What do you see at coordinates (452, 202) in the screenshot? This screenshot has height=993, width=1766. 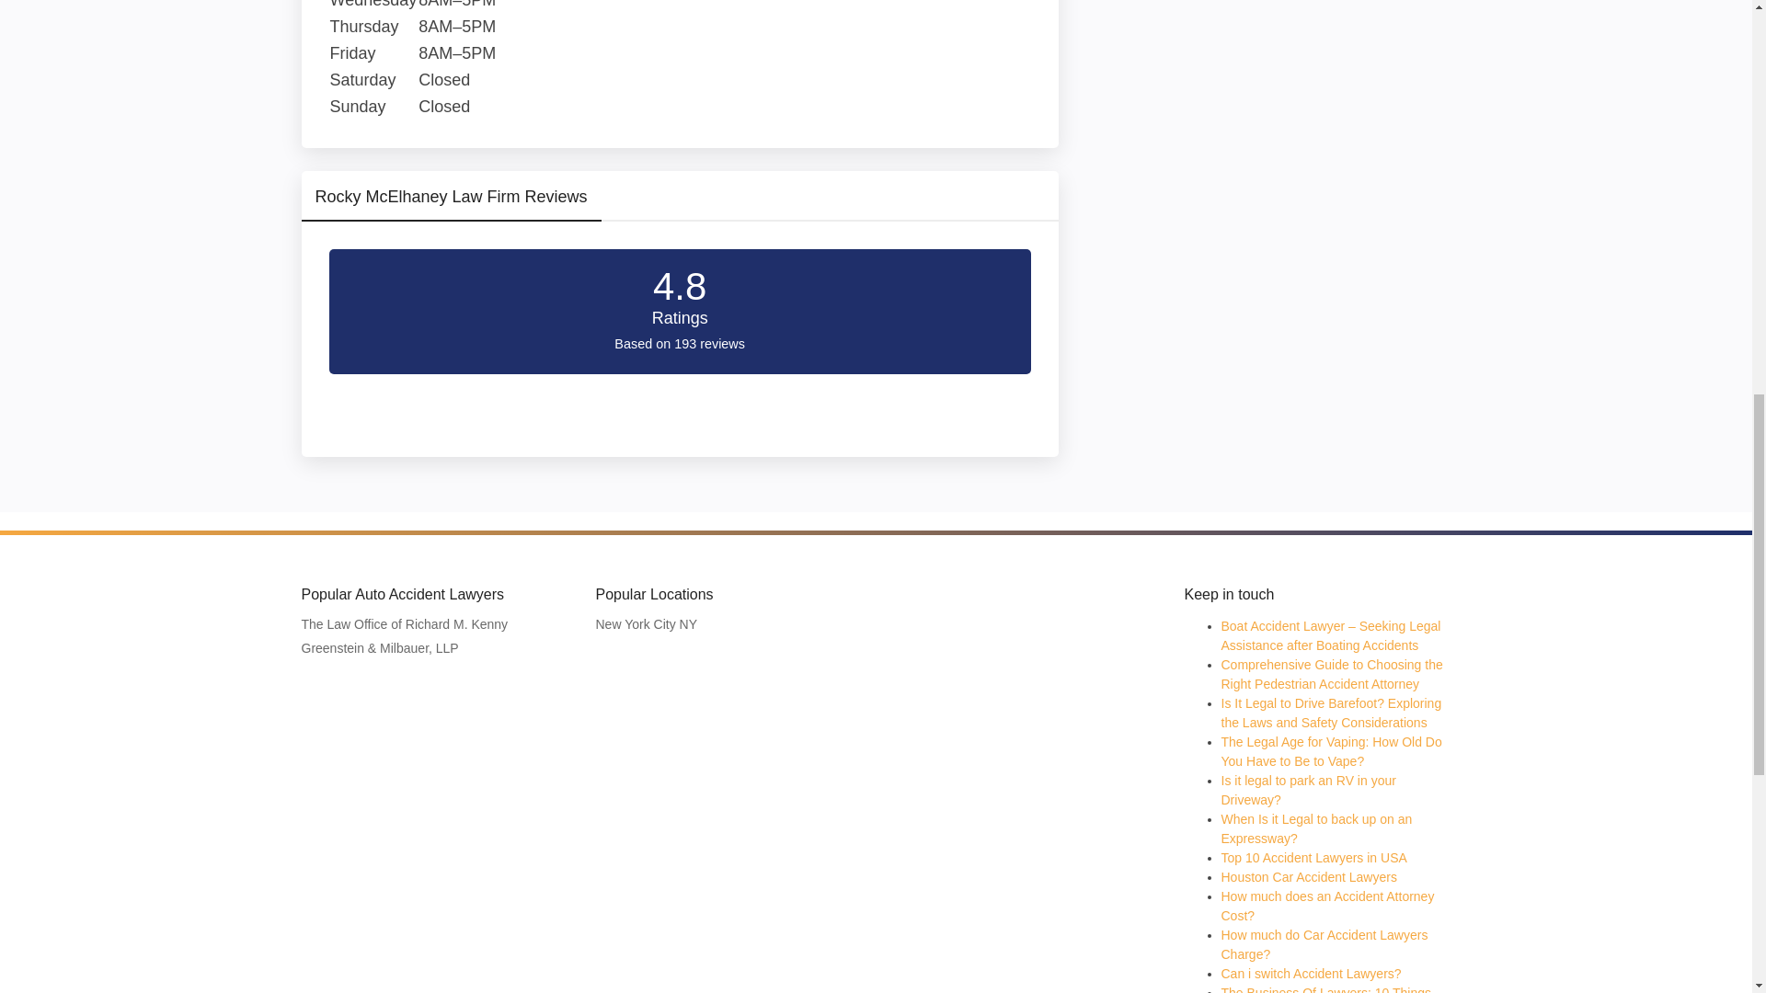 I see `Rocky McElhaney Law Firm Reviews` at bounding box center [452, 202].